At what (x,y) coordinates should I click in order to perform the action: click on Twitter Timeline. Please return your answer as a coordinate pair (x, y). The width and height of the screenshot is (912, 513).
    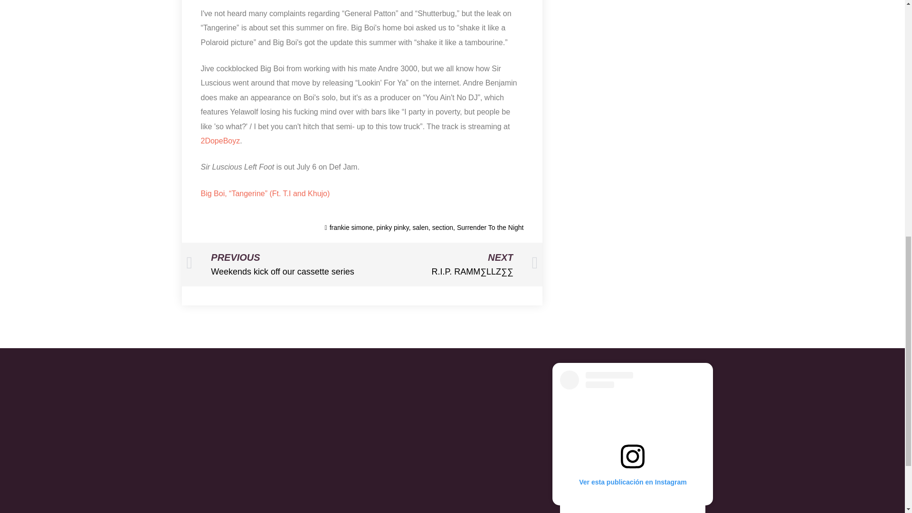
    Looking at the image, I should click on (274, 264).